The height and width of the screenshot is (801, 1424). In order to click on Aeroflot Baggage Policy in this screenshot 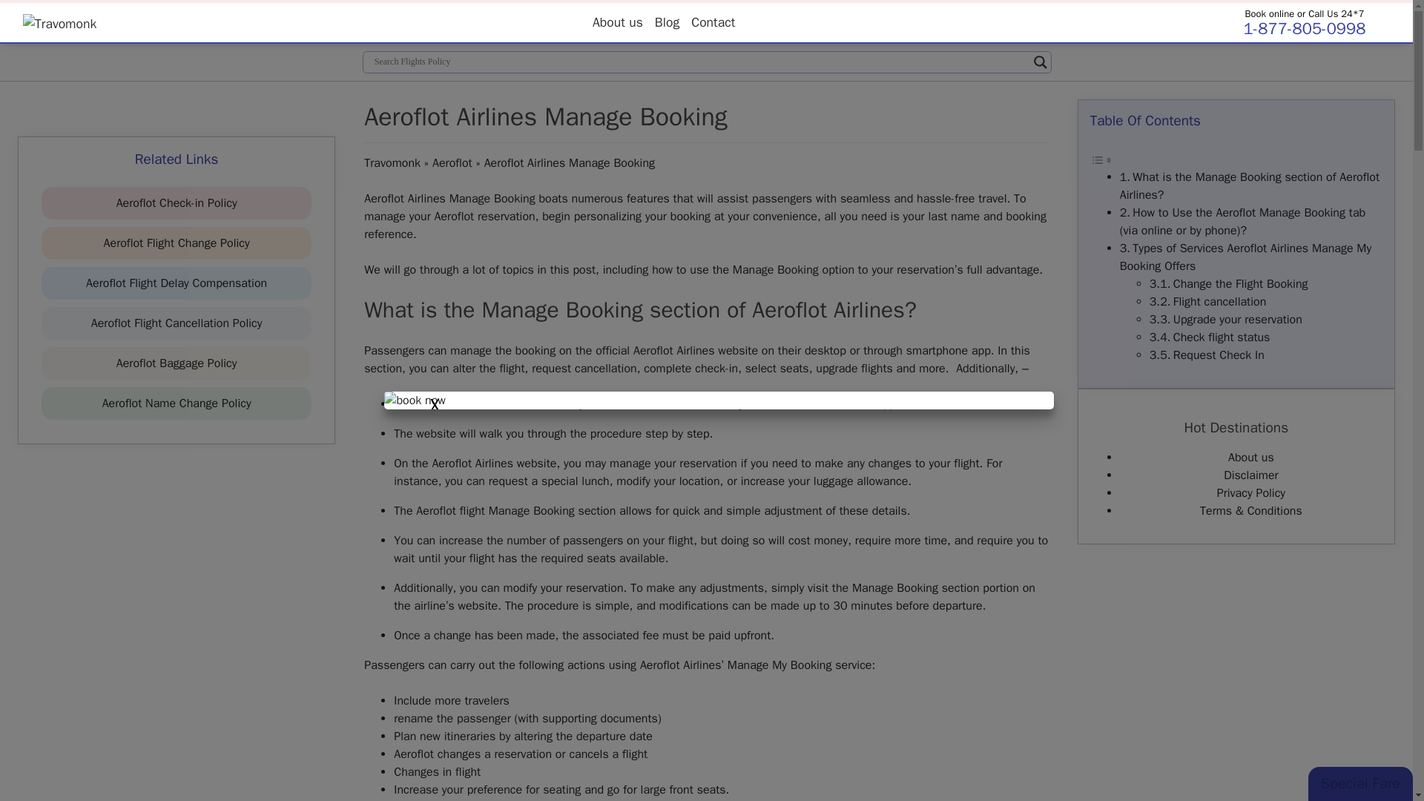, I will do `click(177, 363)`.